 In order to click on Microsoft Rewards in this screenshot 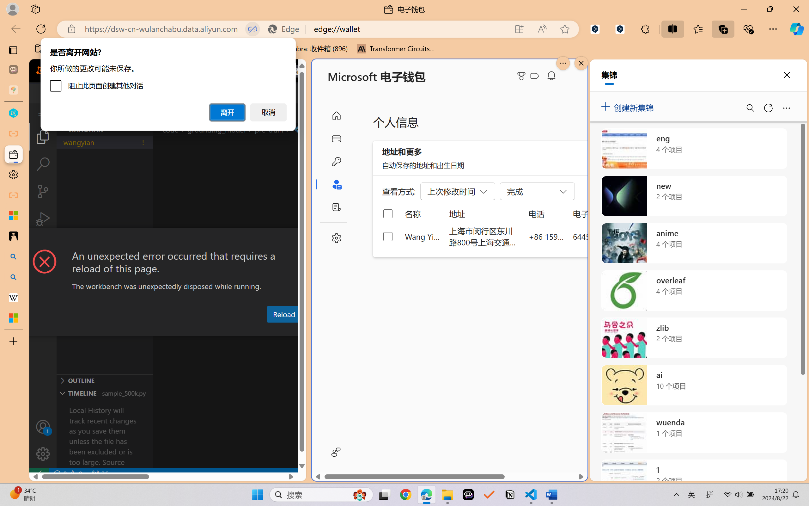, I will do `click(522, 76)`.